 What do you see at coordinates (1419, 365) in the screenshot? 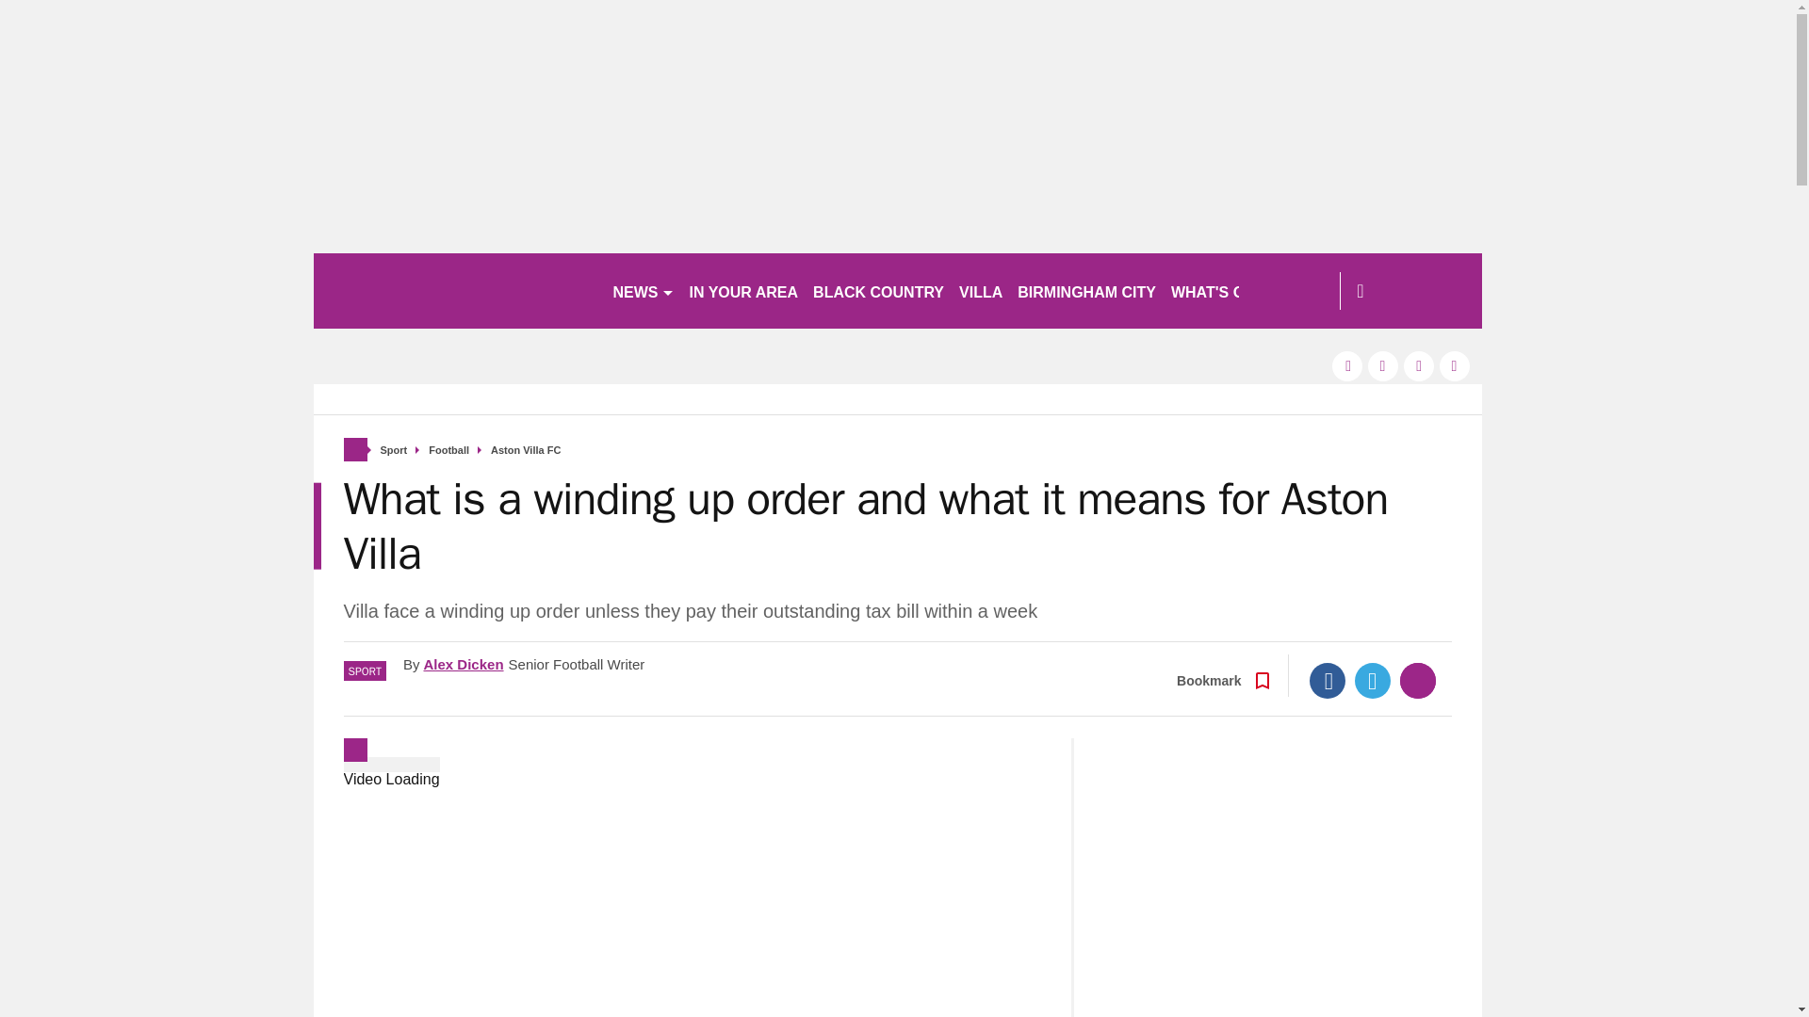
I see `tiktok` at bounding box center [1419, 365].